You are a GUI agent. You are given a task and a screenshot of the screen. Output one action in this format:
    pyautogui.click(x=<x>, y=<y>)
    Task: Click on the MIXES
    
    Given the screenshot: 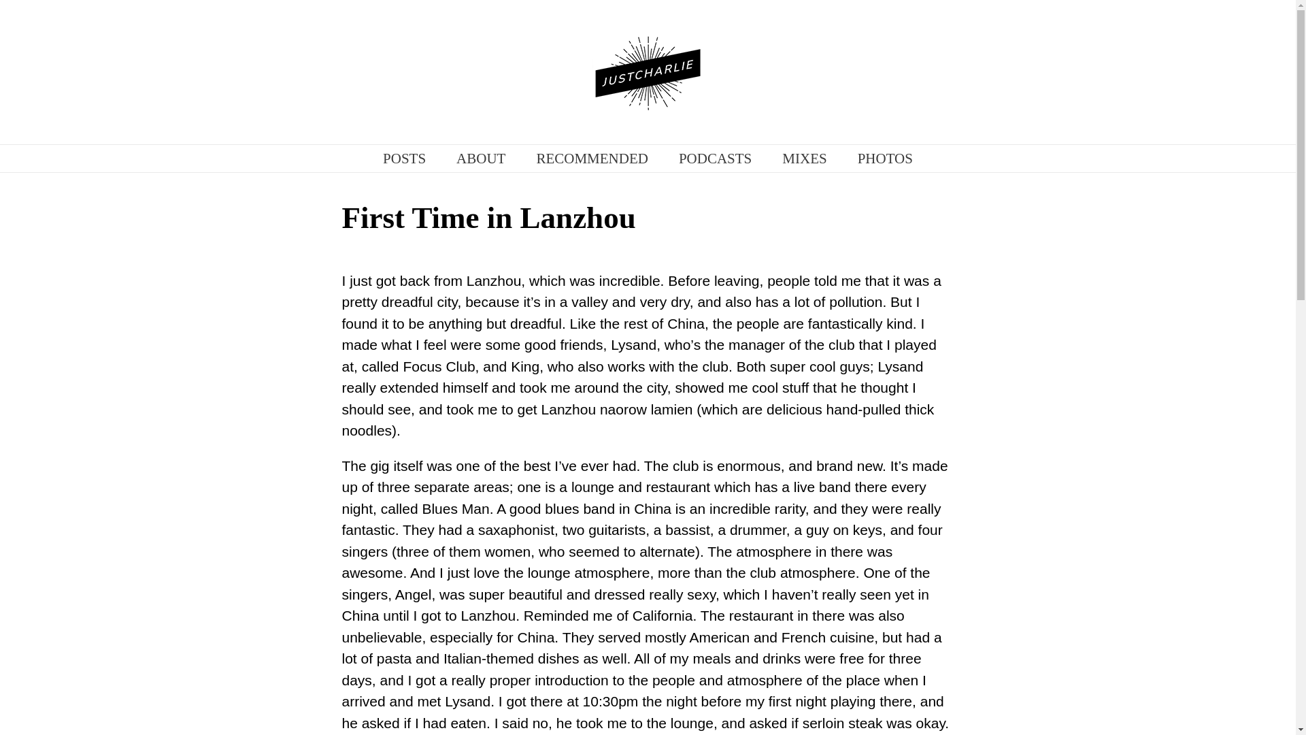 What is the action you would take?
    pyautogui.click(x=804, y=158)
    